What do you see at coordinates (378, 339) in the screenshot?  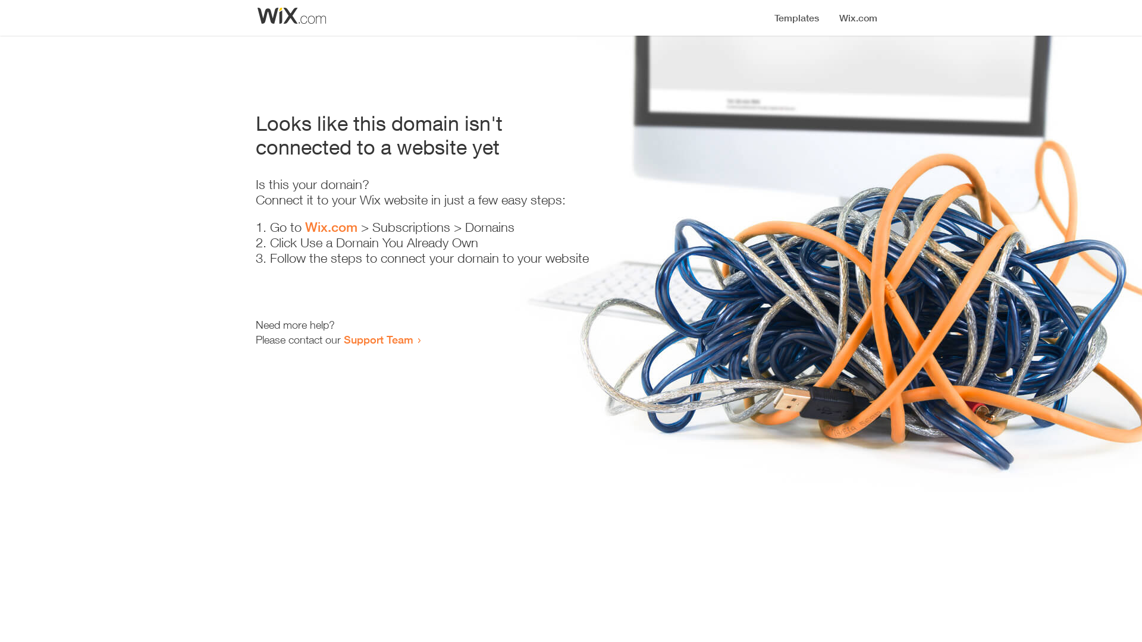 I see `Support Team` at bounding box center [378, 339].